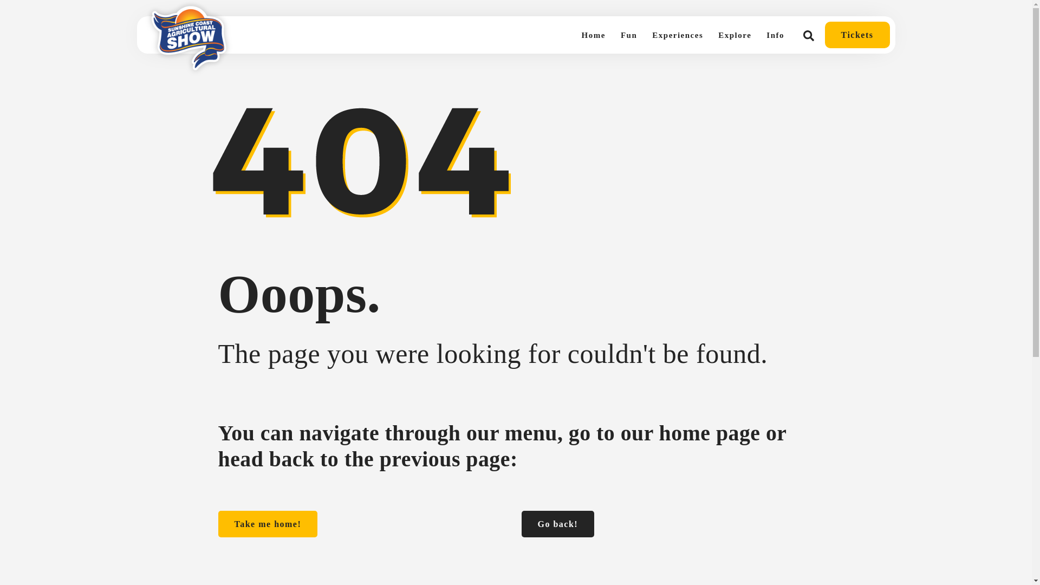 Image resolution: width=1040 pixels, height=585 pixels. What do you see at coordinates (677, 35) in the screenshot?
I see `Experiences` at bounding box center [677, 35].